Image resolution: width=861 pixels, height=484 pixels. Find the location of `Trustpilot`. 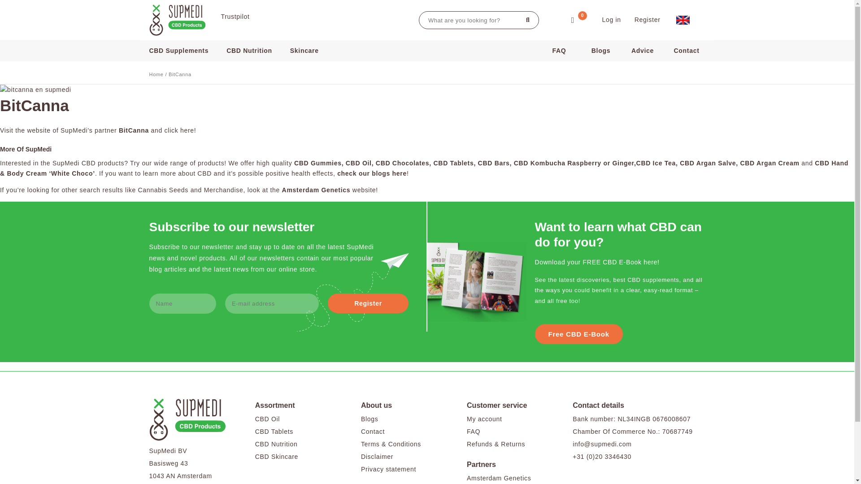

Trustpilot is located at coordinates (235, 17).